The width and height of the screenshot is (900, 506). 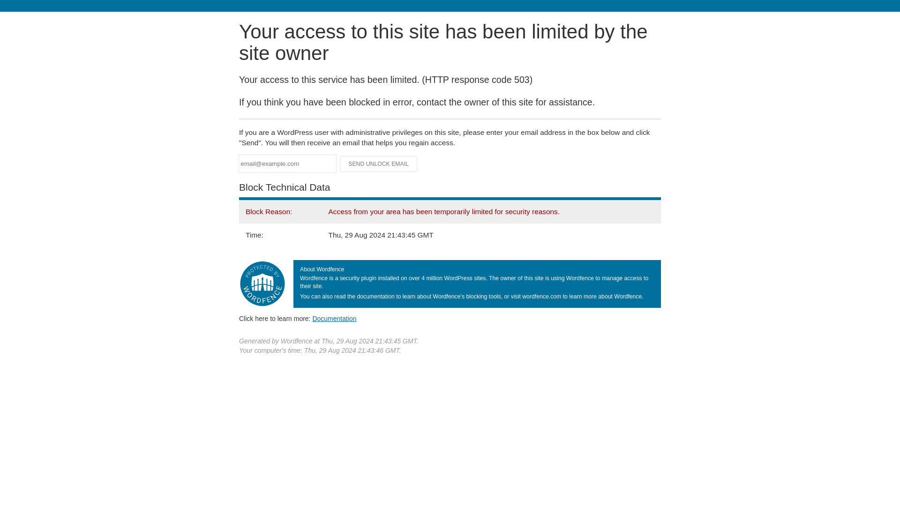 I want to click on Send Unlock Email, so click(x=379, y=164).